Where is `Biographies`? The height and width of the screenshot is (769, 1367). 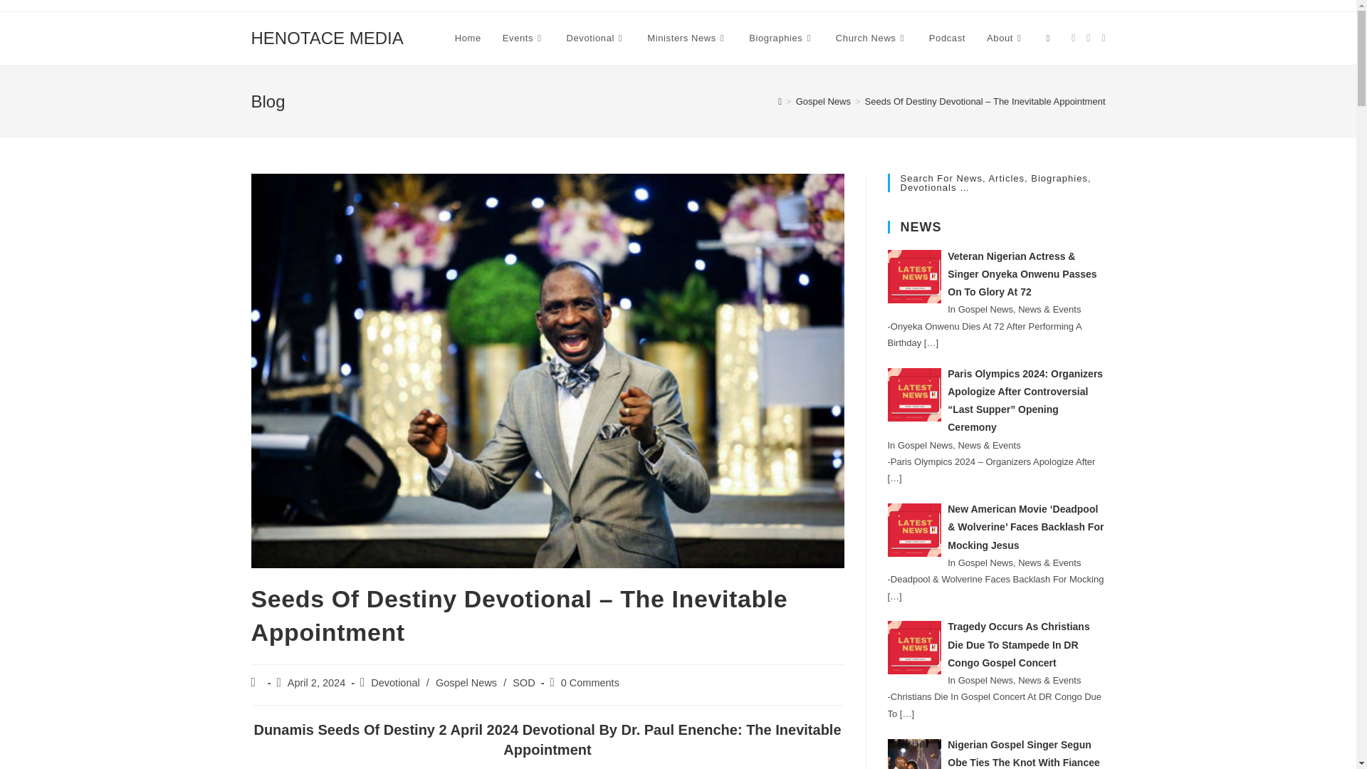
Biographies is located at coordinates (782, 38).